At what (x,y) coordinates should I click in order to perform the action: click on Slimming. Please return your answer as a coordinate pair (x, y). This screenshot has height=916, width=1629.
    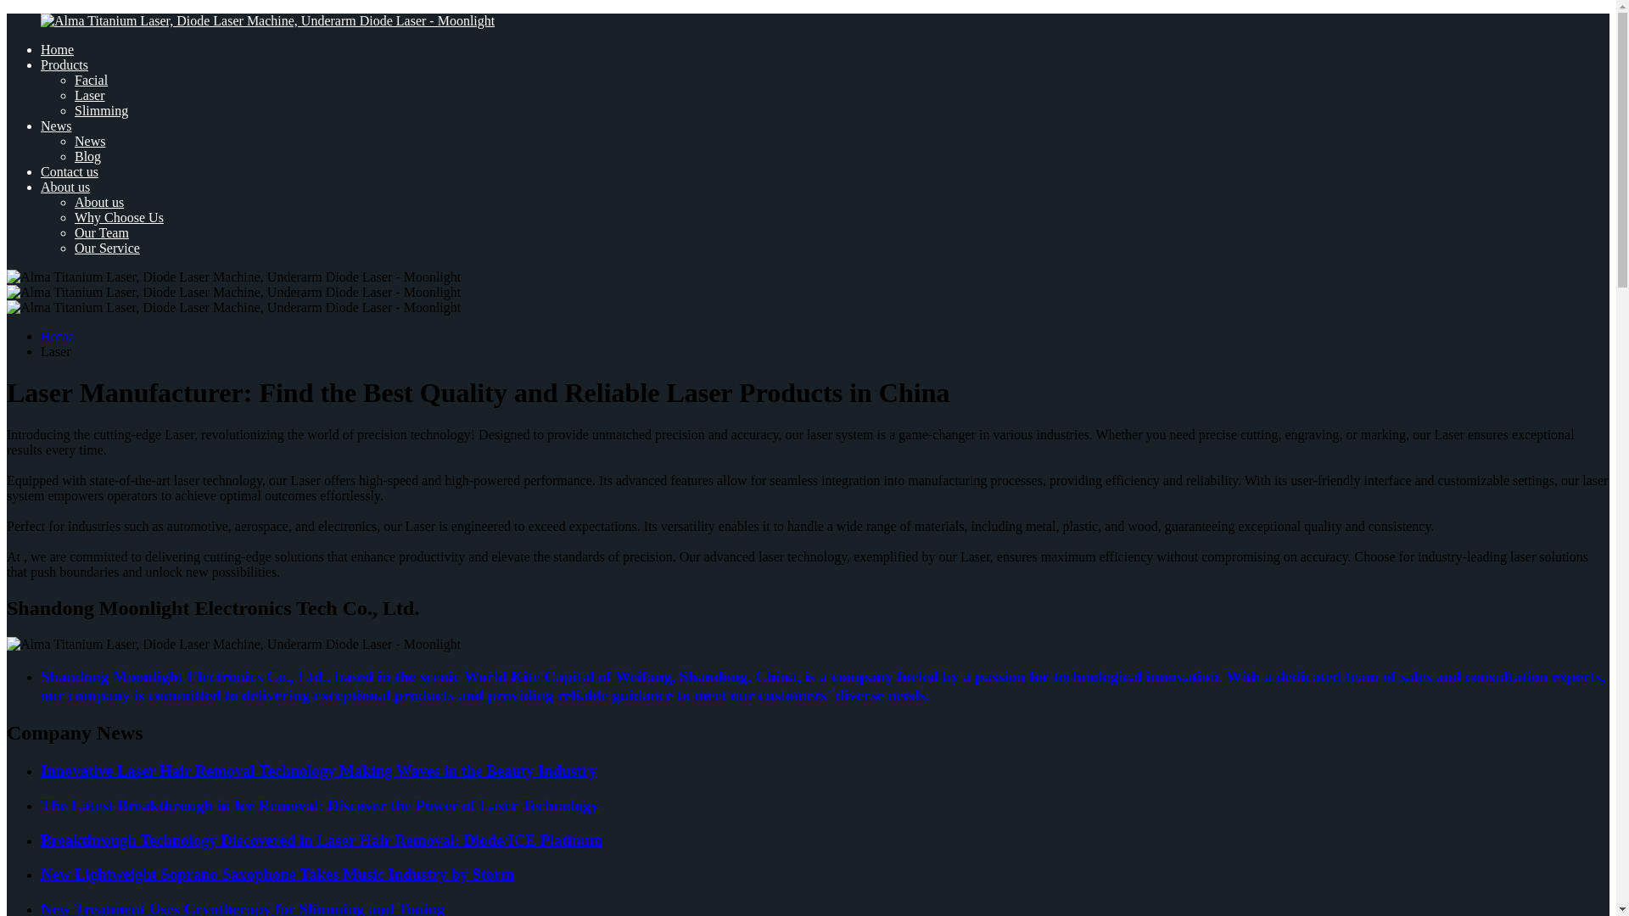
    Looking at the image, I should click on (102, 110).